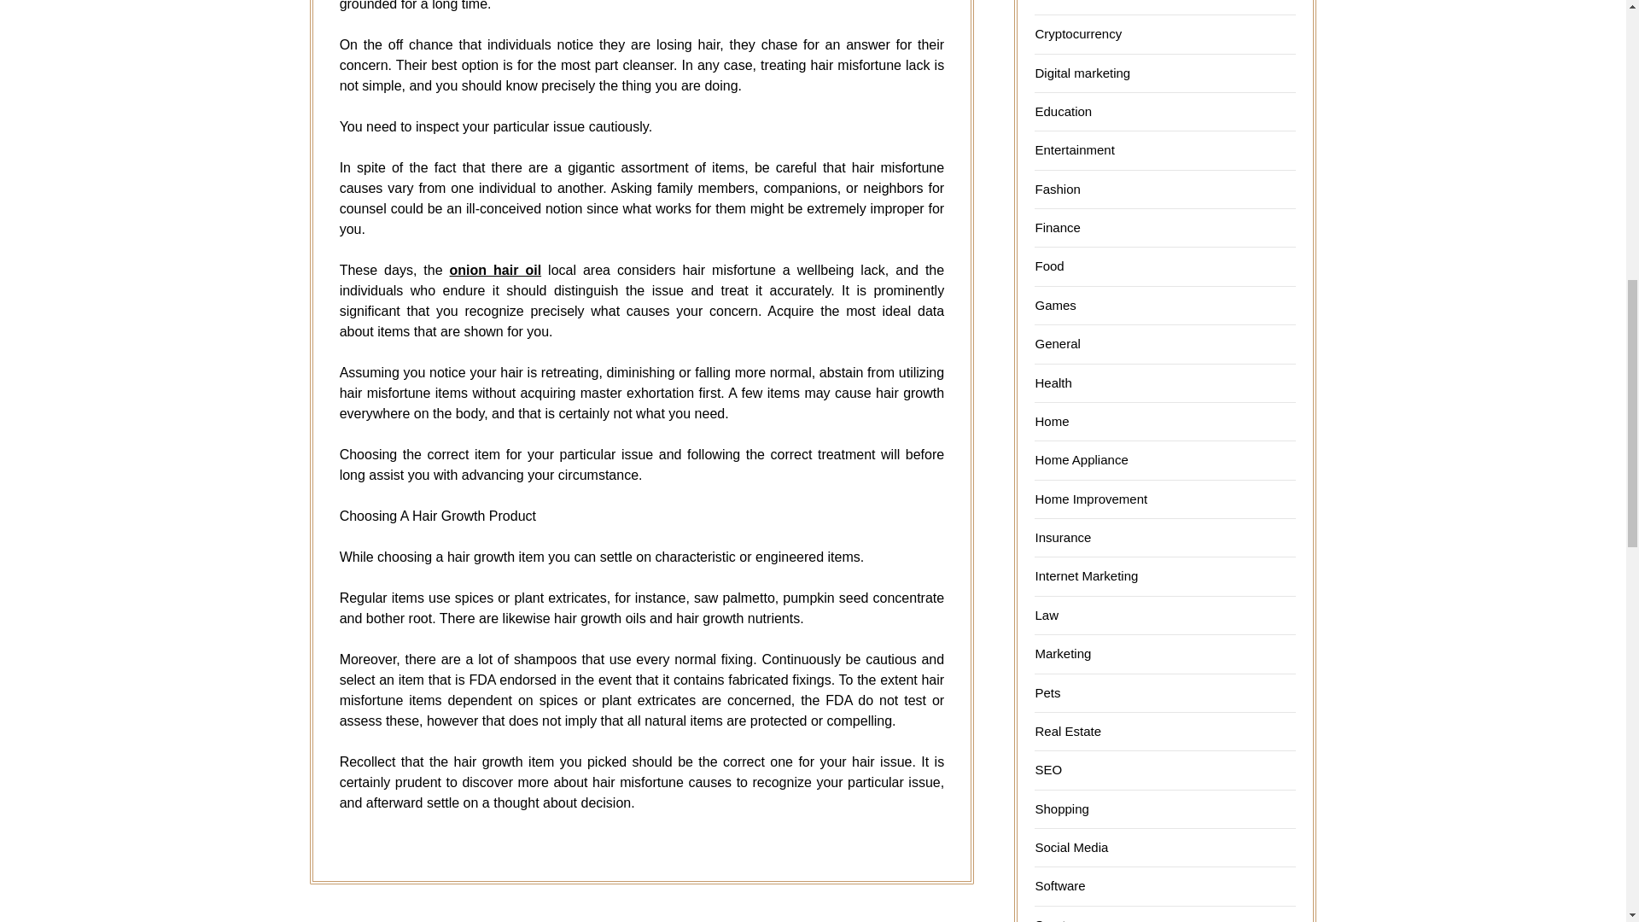  Describe the element at coordinates (1057, 227) in the screenshot. I see `Finance` at that location.